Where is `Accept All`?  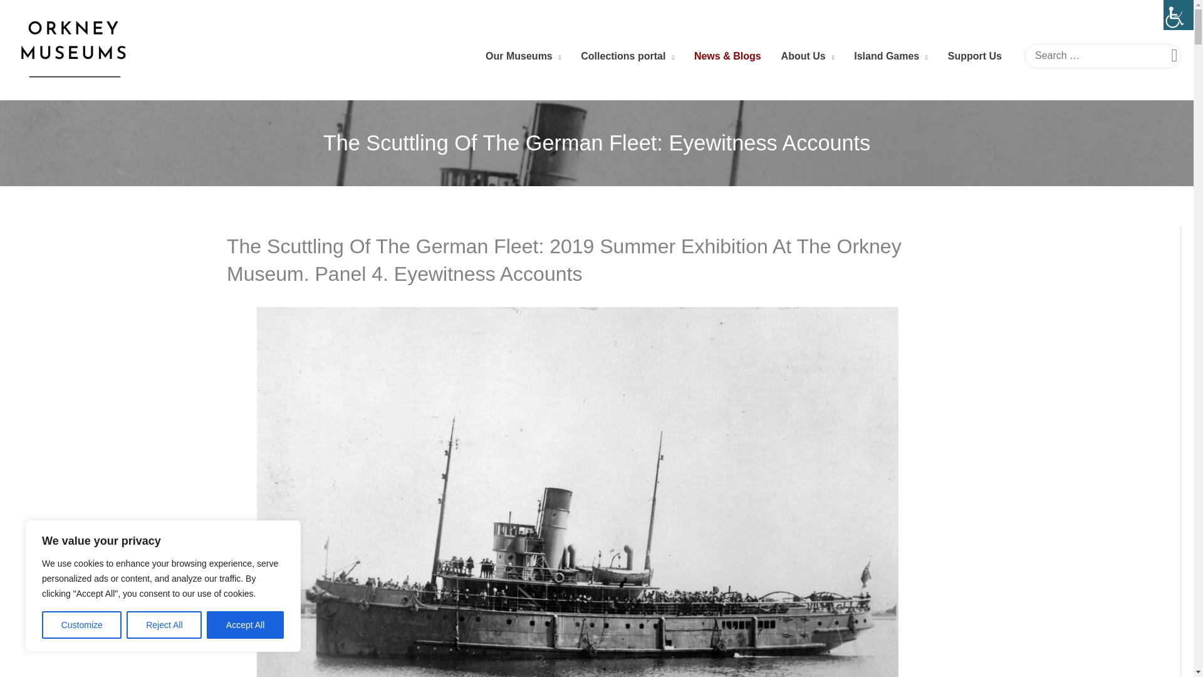
Accept All is located at coordinates (246, 625).